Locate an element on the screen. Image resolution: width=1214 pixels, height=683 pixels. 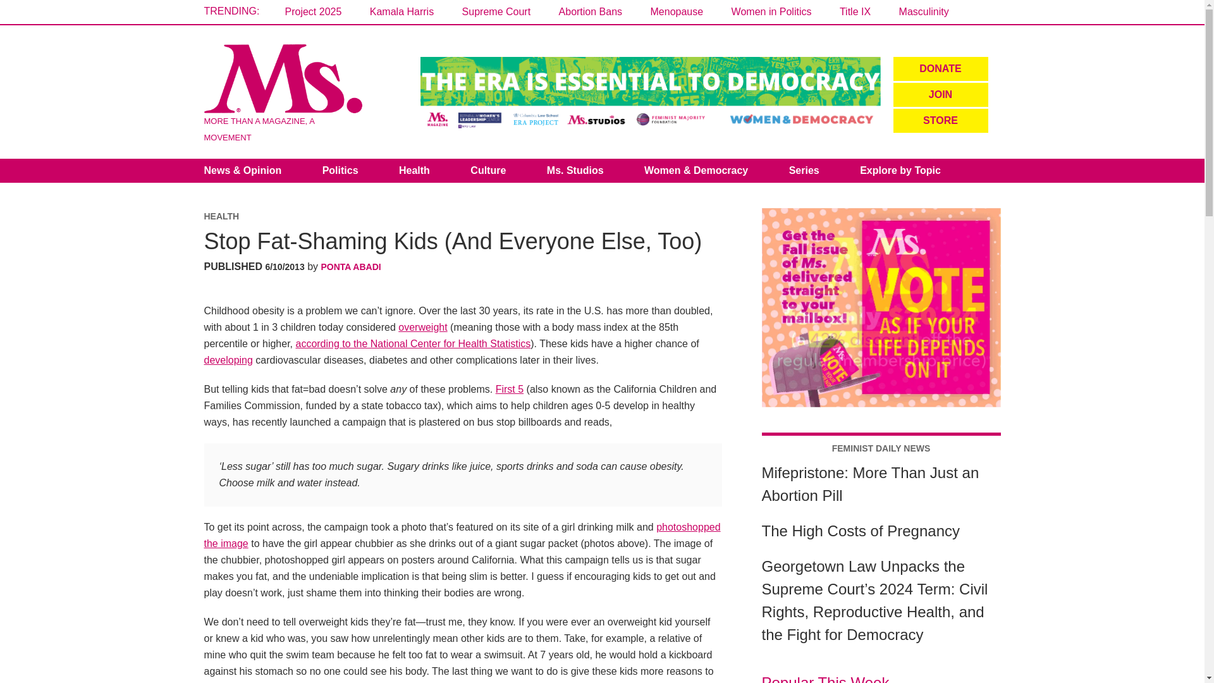
Health is located at coordinates (414, 171).